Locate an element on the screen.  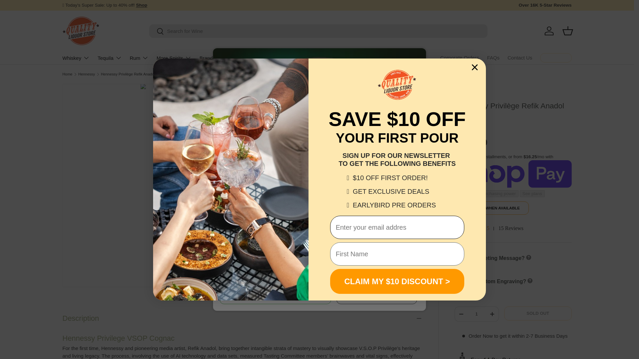
More Spirits is located at coordinates (568, 31).